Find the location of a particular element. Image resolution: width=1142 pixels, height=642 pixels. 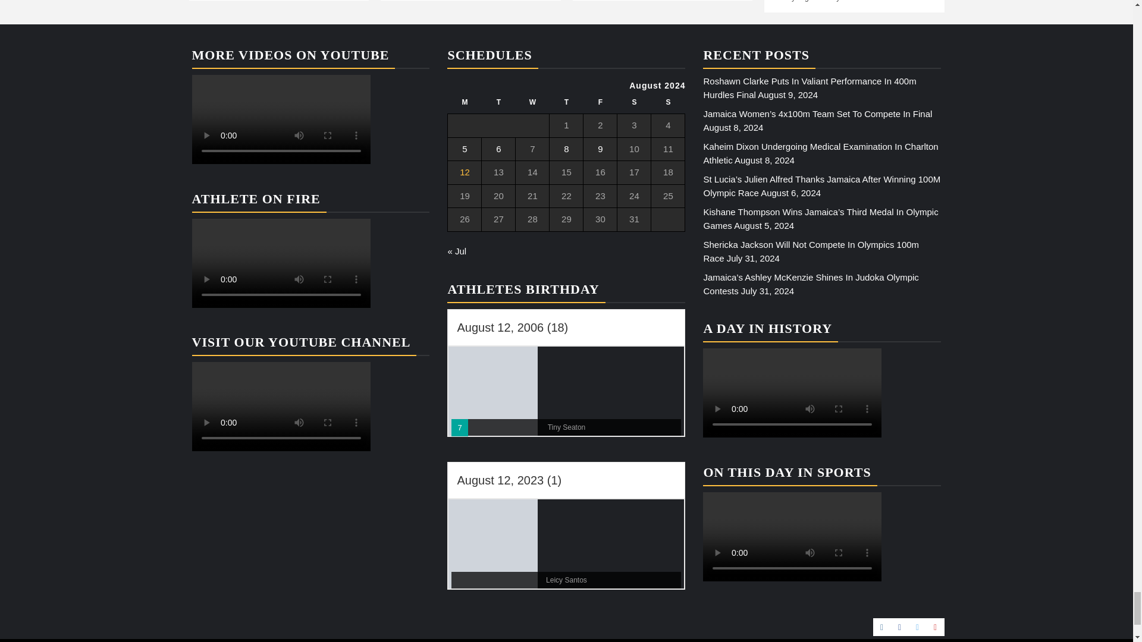

Wednesday is located at coordinates (532, 106).